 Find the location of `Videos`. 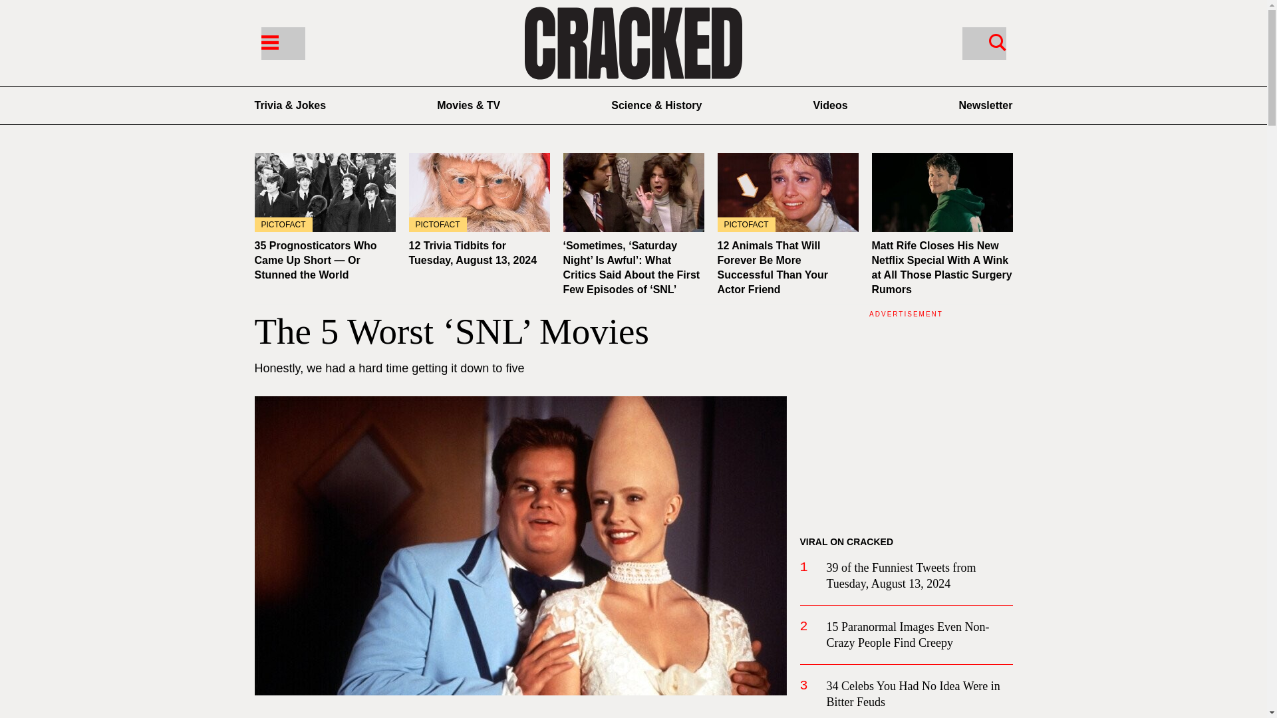

Videos is located at coordinates (830, 105).